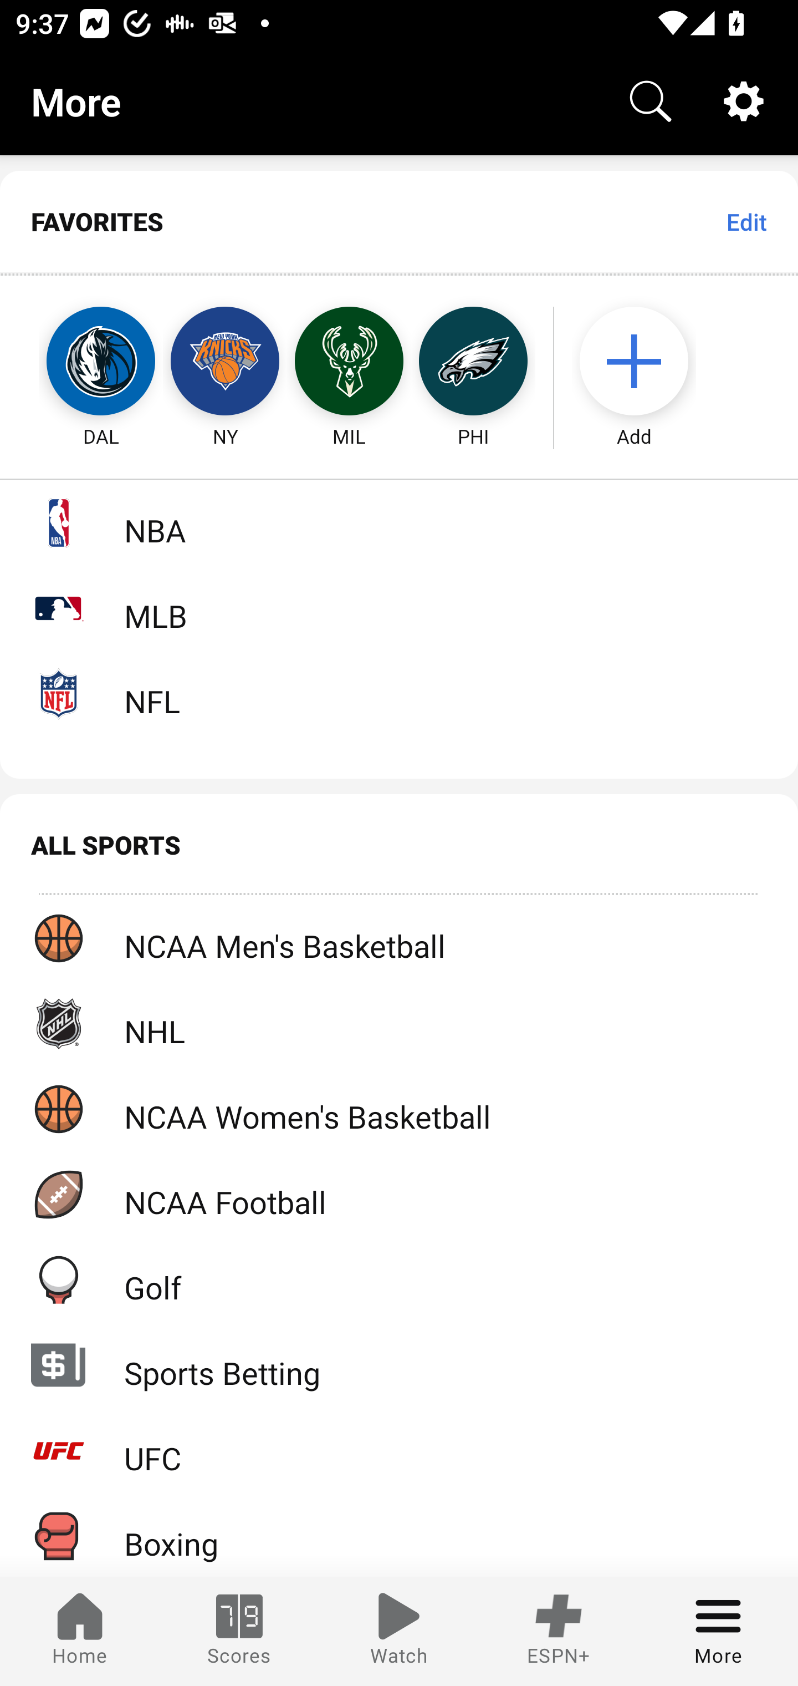  What do you see at coordinates (399, 693) in the screenshot?
I see `NFL` at bounding box center [399, 693].